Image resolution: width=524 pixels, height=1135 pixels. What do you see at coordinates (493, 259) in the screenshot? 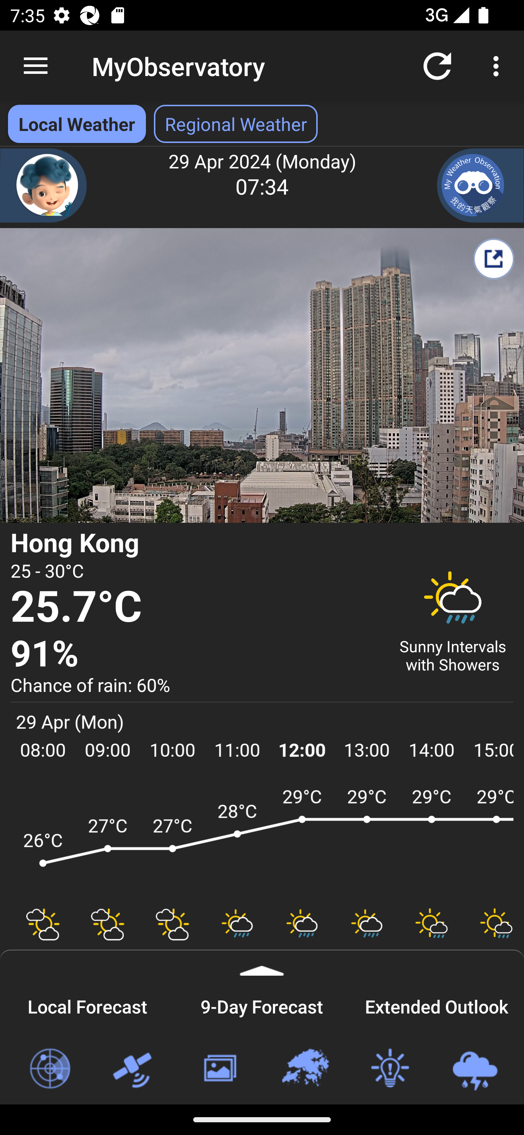
I see `Share My Weather Report` at bounding box center [493, 259].